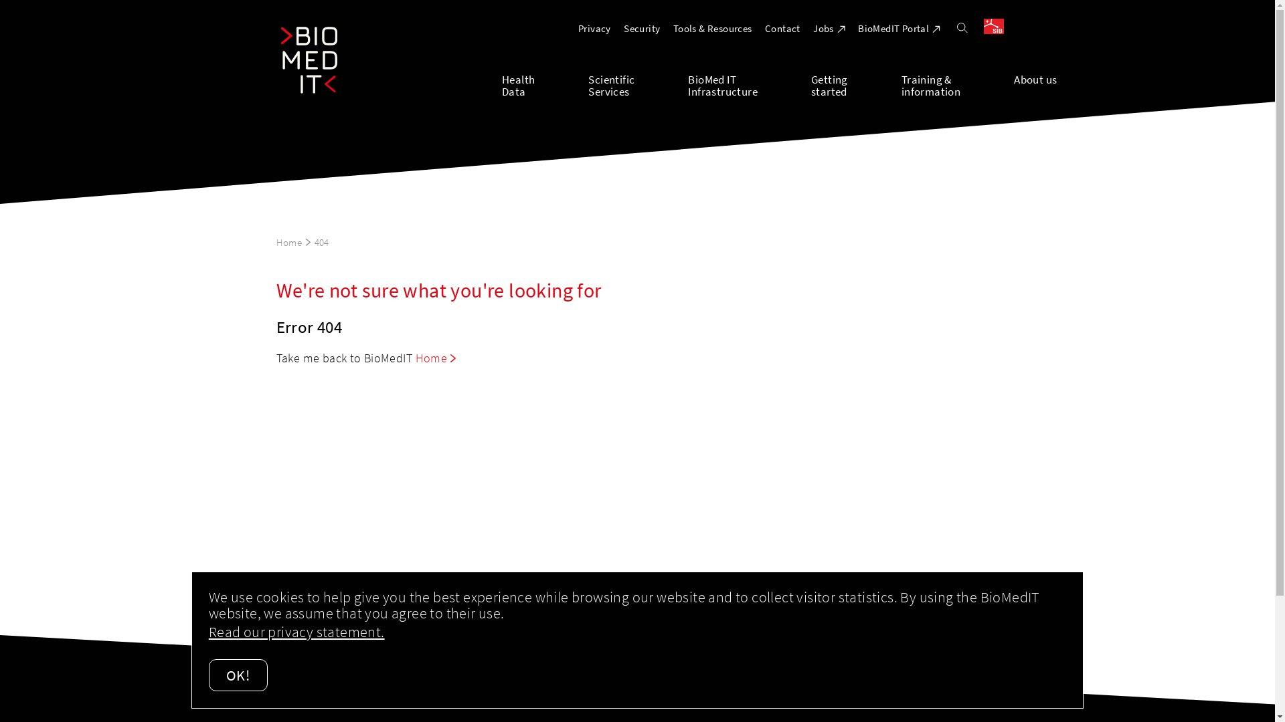  Describe the element at coordinates (638, 84) in the screenshot. I see `Scientific Services` at that location.